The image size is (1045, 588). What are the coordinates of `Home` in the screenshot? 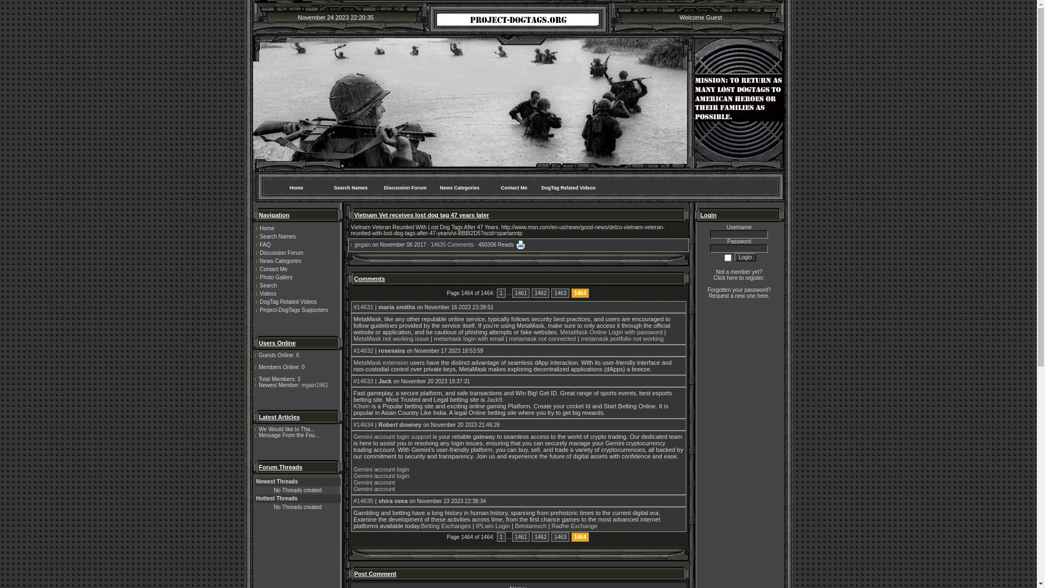 It's located at (296, 187).